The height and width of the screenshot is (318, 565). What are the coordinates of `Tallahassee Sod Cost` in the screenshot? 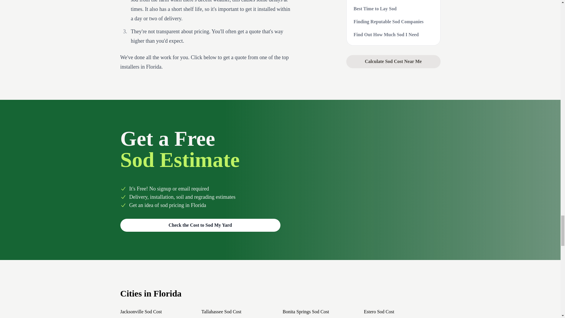 It's located at (221, 312).